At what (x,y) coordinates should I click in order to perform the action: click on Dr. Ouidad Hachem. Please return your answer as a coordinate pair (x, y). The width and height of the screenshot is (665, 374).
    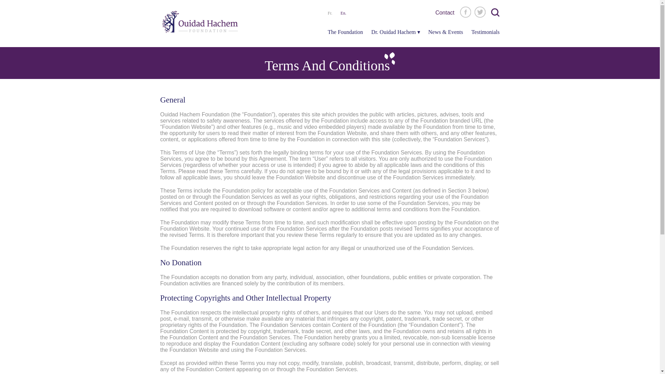
    Looking at the image, I should click on (395, 33).